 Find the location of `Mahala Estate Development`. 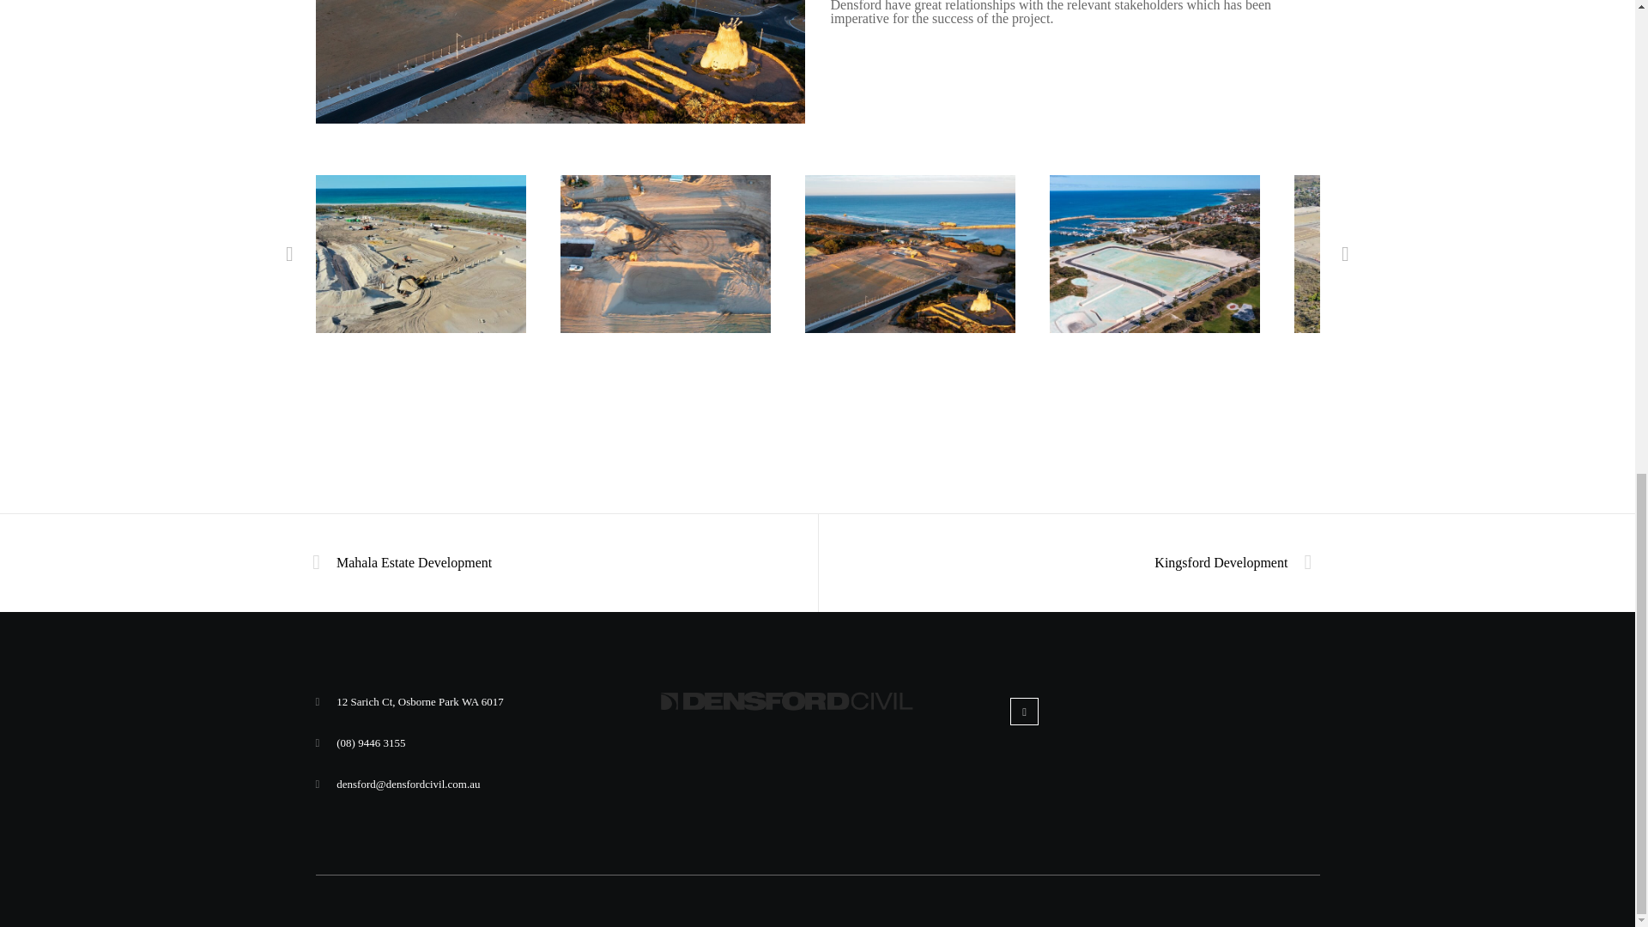

Mahala Estate Development is located at coordinates (409, 563).